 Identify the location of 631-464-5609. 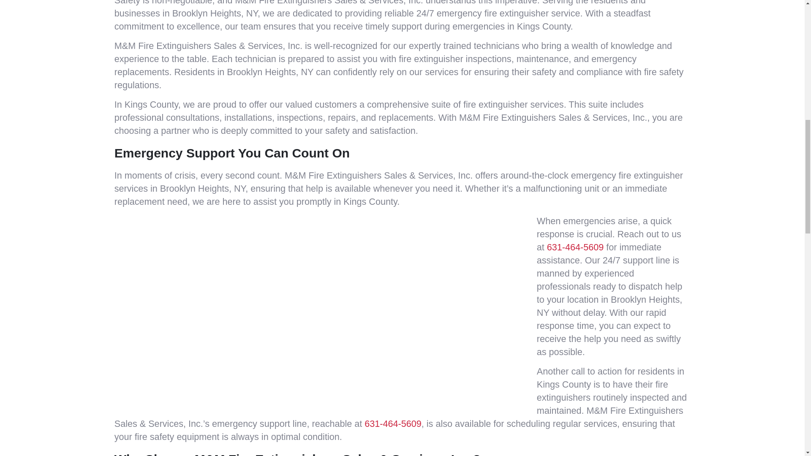
(575, 247).